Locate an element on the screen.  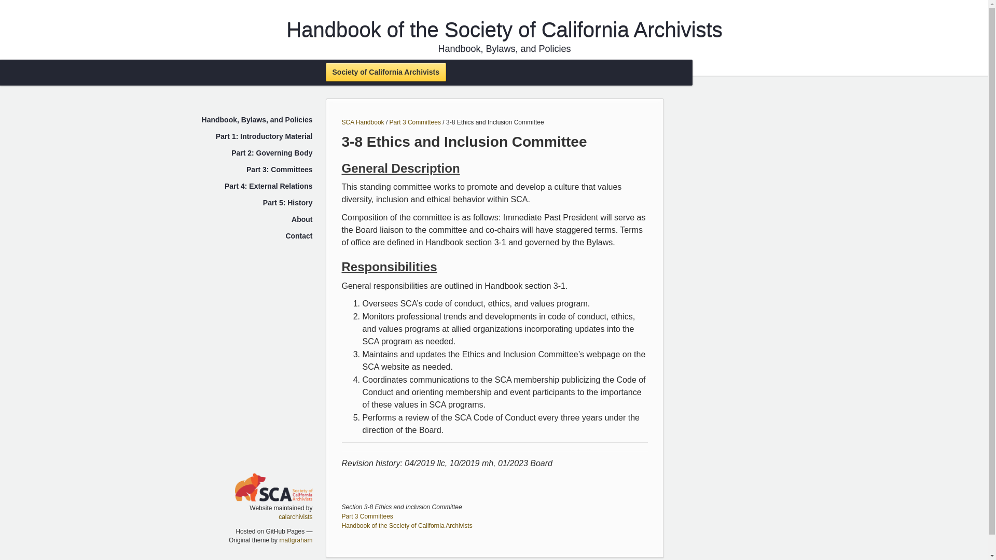
Society of California Archivists is located at coordinates (386, 72).